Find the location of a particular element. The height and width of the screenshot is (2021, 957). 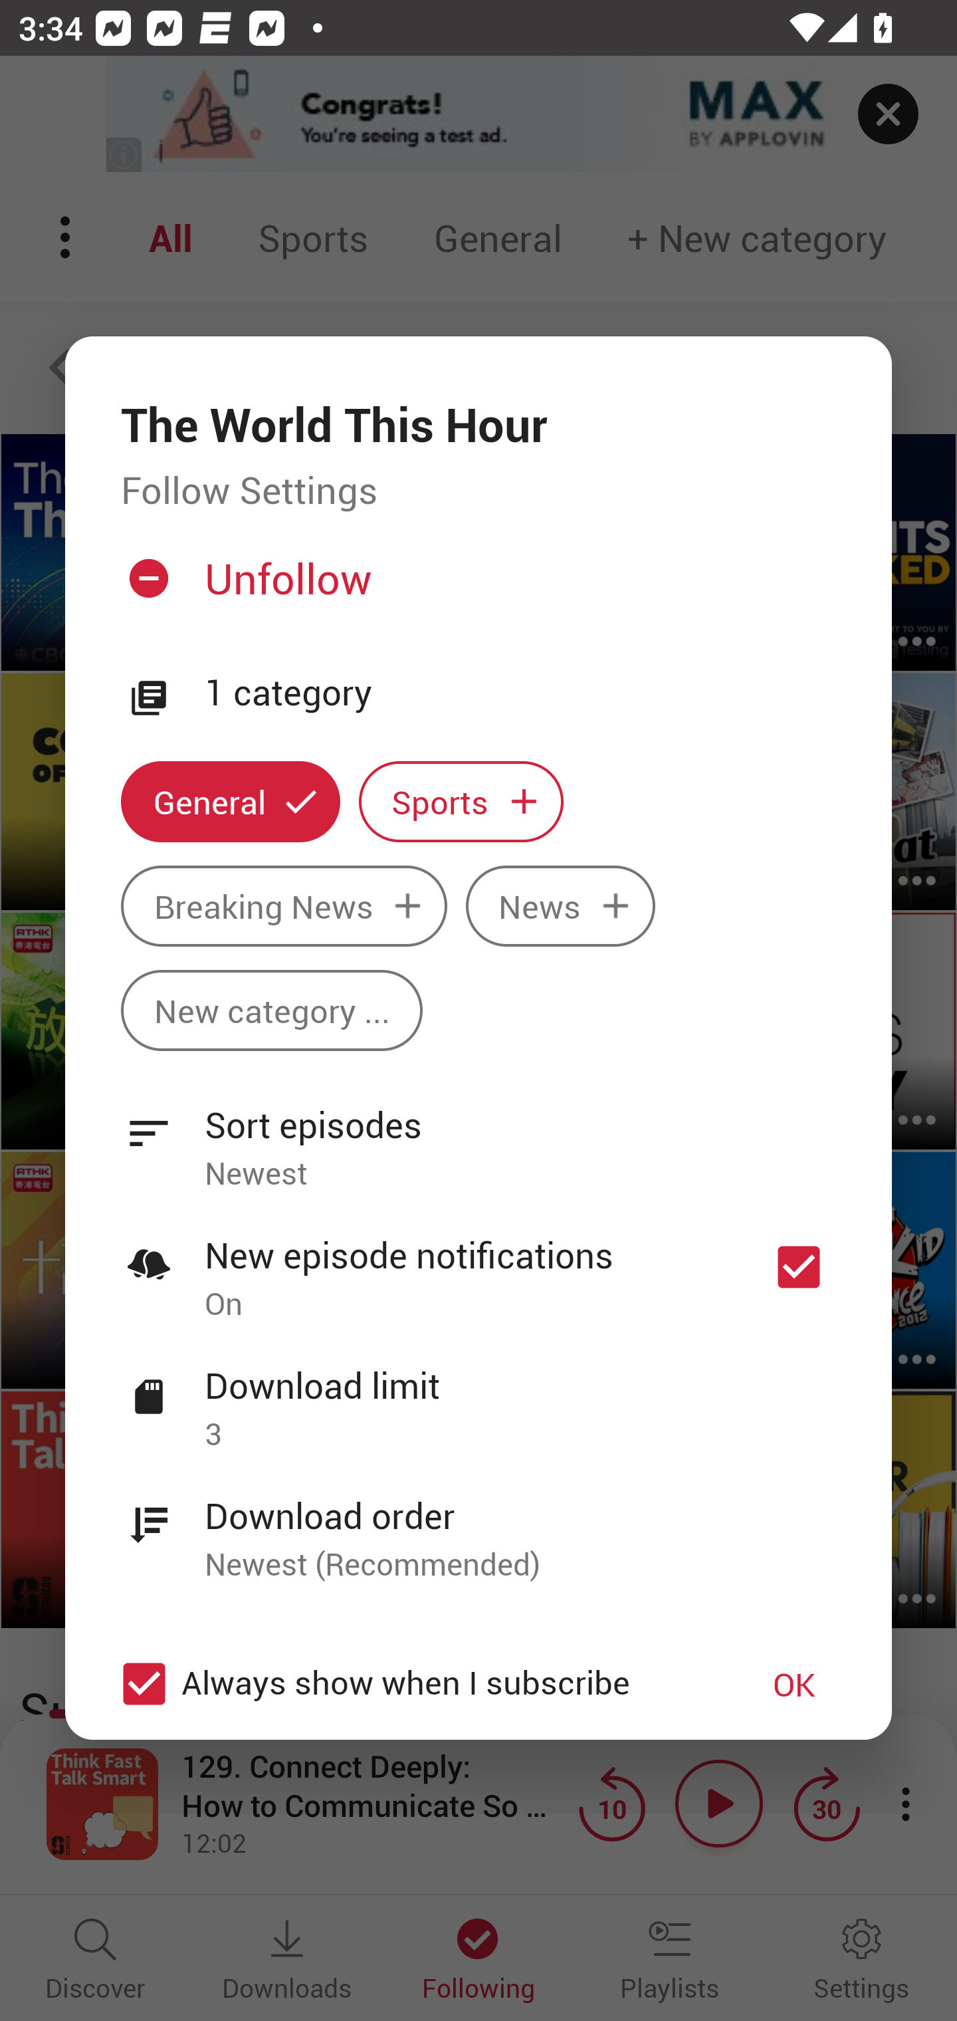

Download order Newest (Recommended) is located at coordinates (478, 1525).